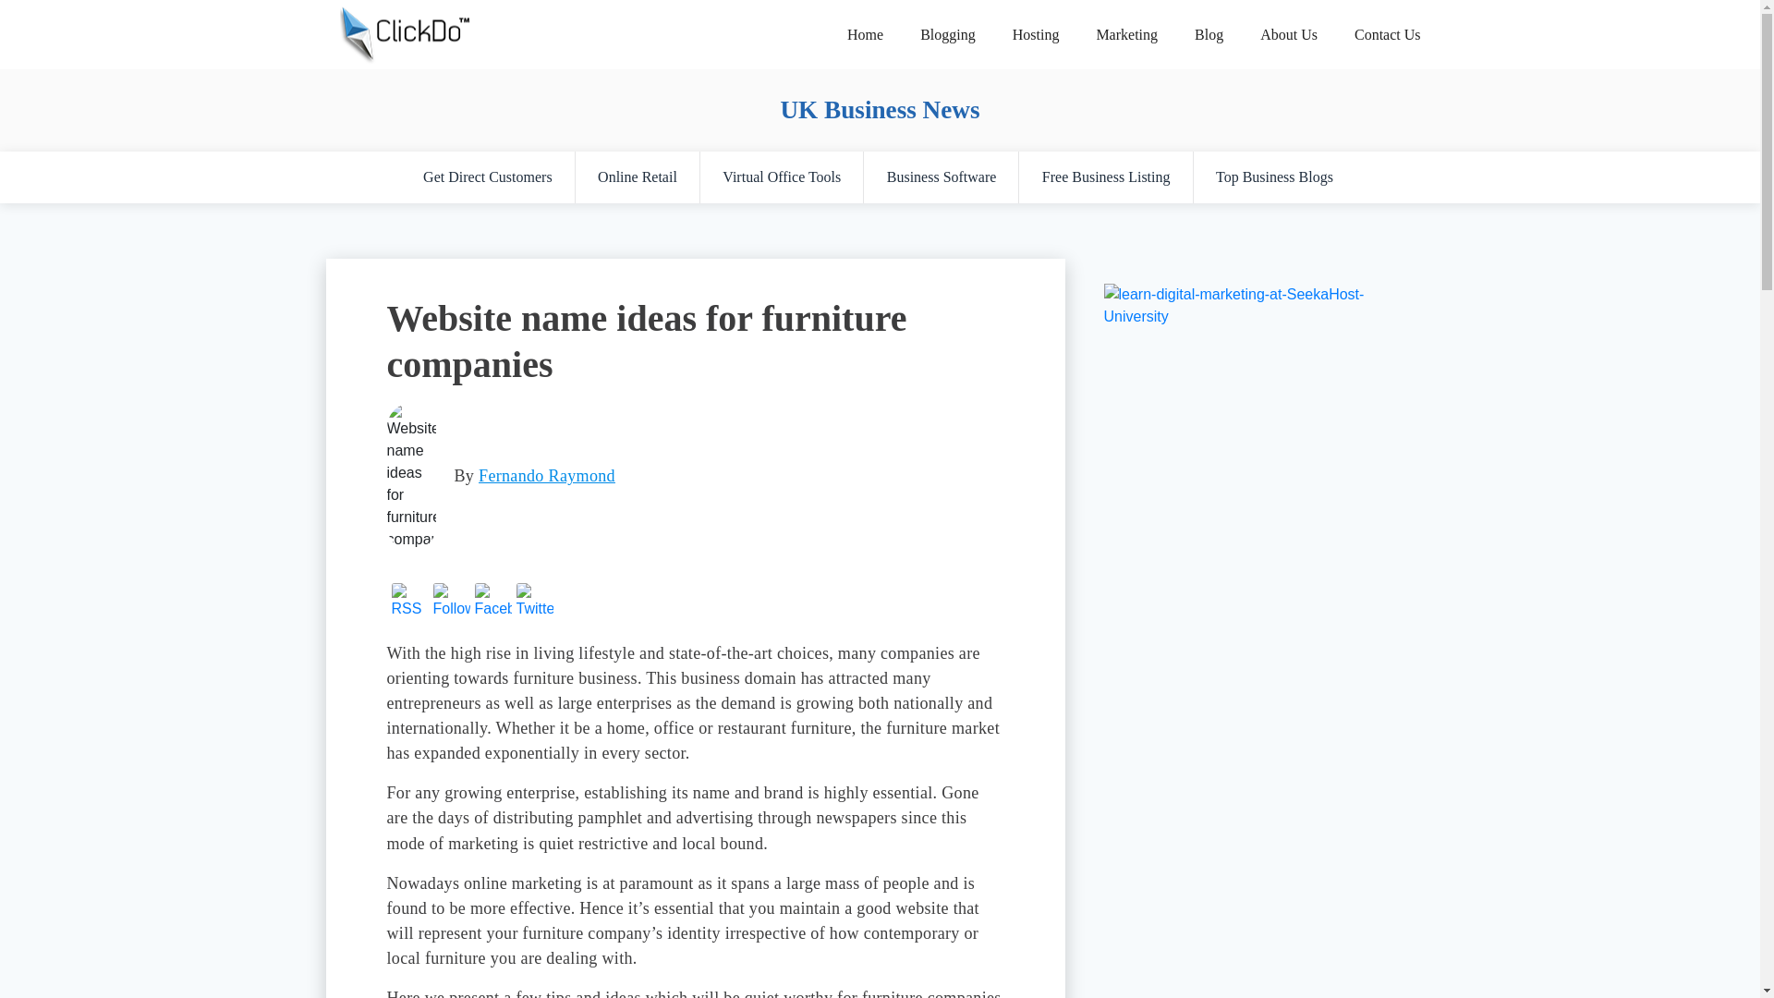 This screenshot has width=1774, height=998. I want to click on Marketing, so click(1125, 34).